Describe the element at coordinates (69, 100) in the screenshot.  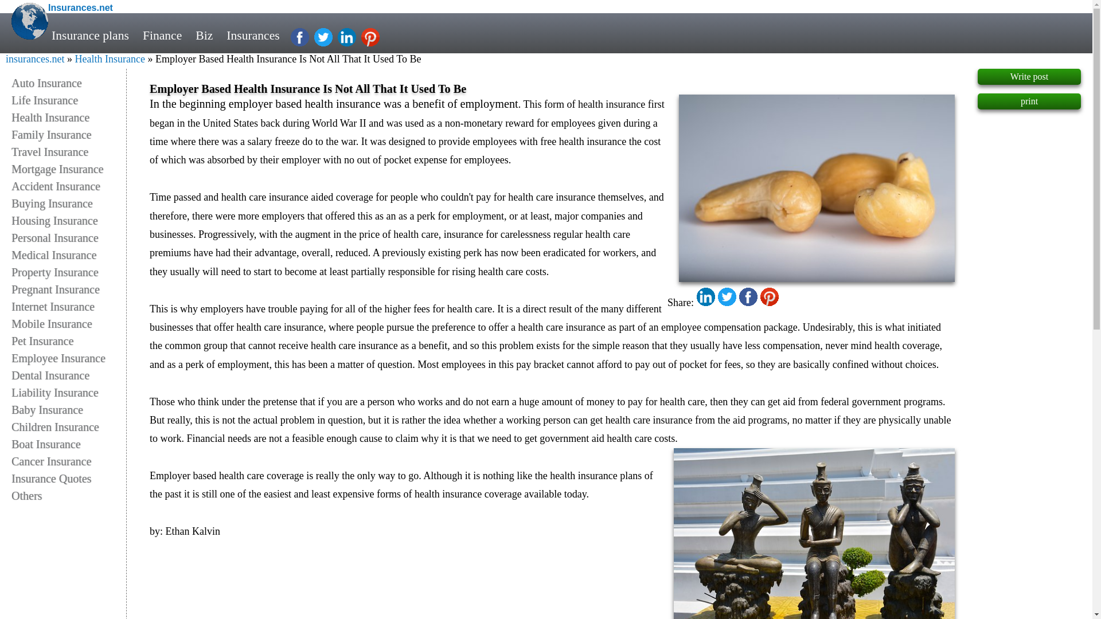
I see `Life Insurance` at that location.